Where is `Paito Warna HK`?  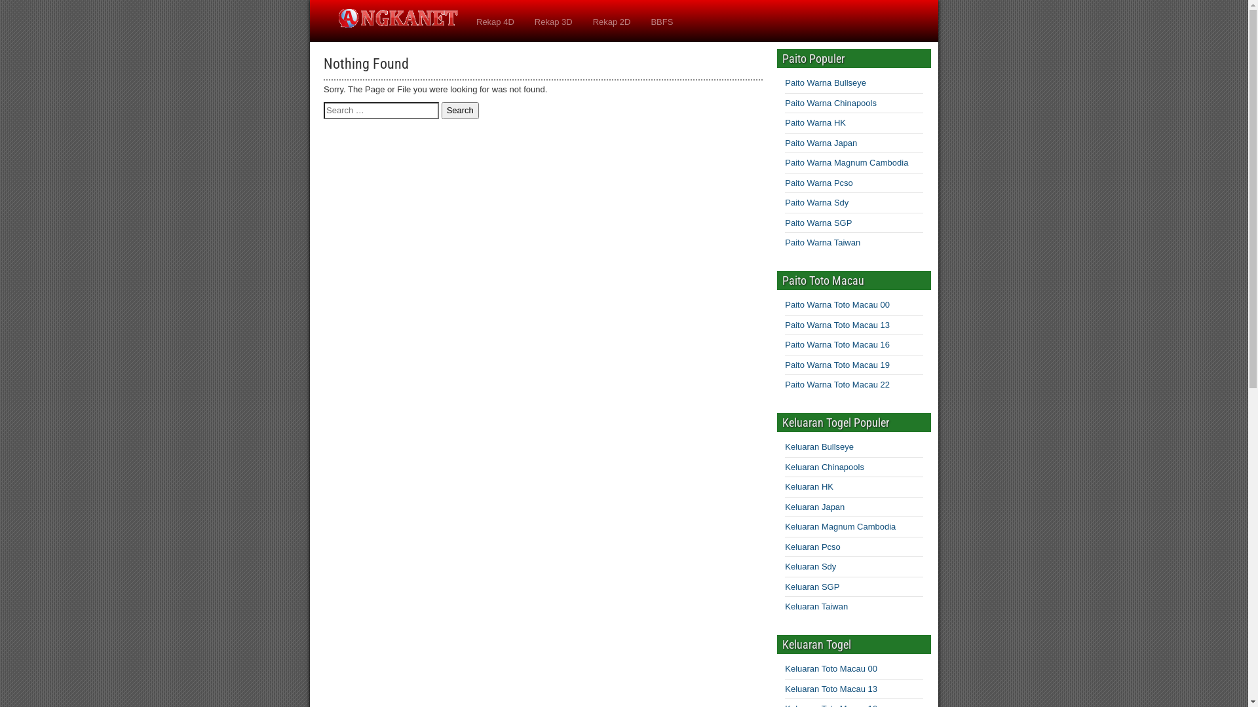 Paito Warna HK is located at coordinates (815, 123).